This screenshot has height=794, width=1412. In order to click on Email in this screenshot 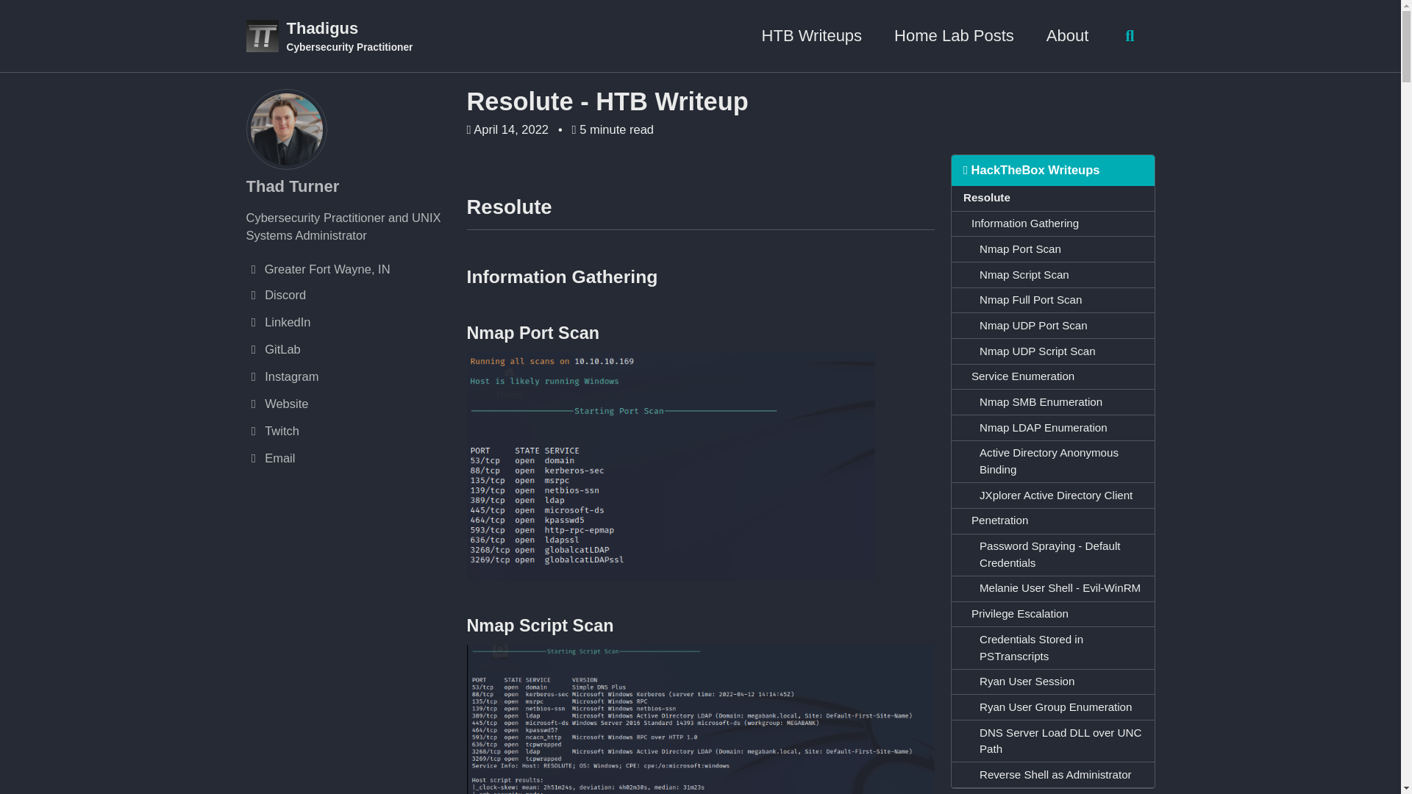, I will do `click(348, 459)`.